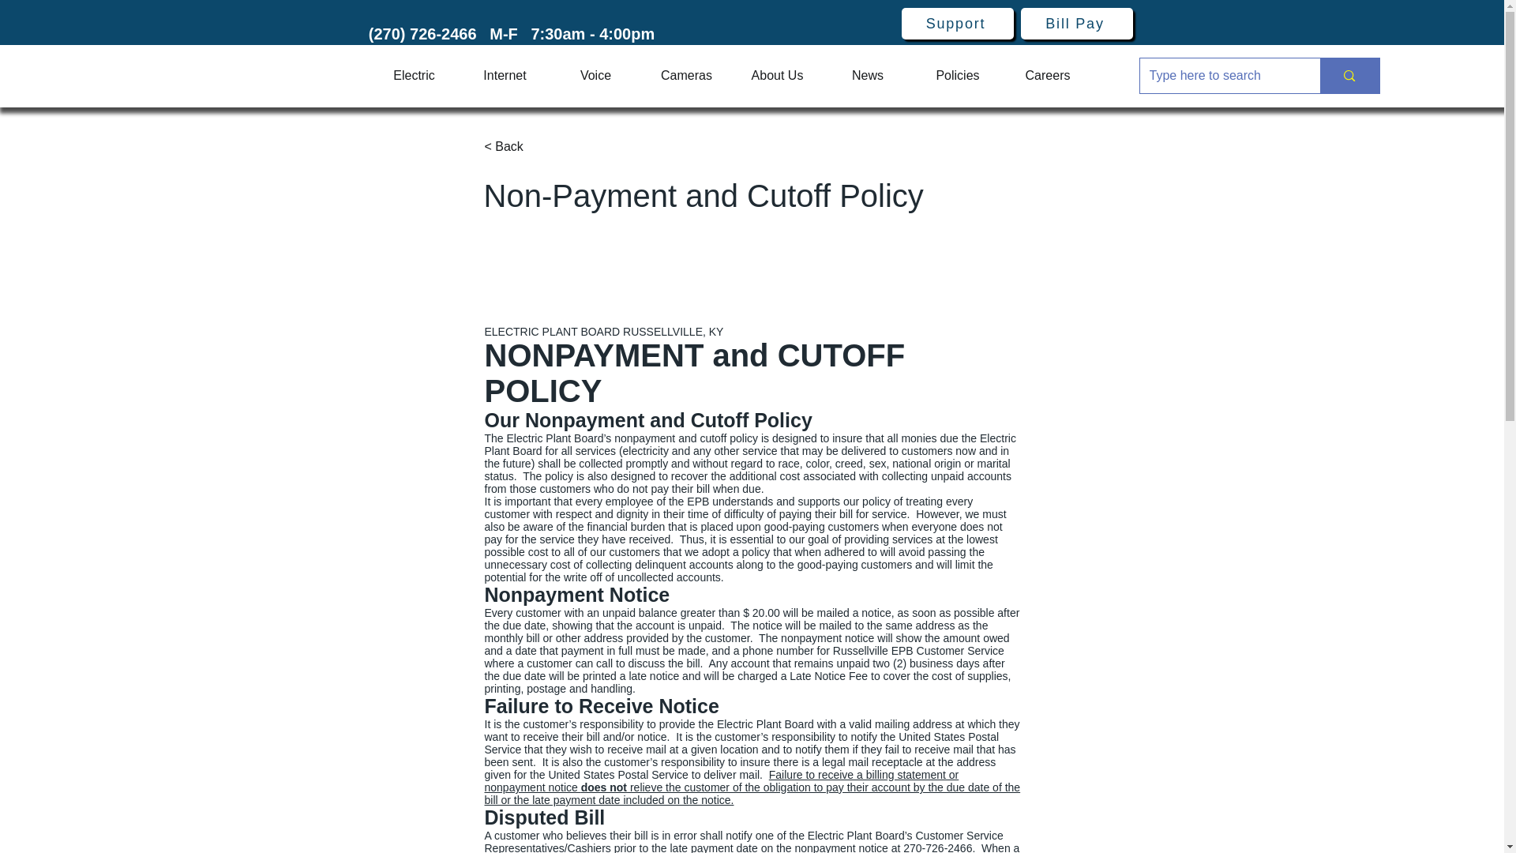 Image resolution: width=1516 pixels, height=853 pixels. I want to click on Support, so click(958, 23).